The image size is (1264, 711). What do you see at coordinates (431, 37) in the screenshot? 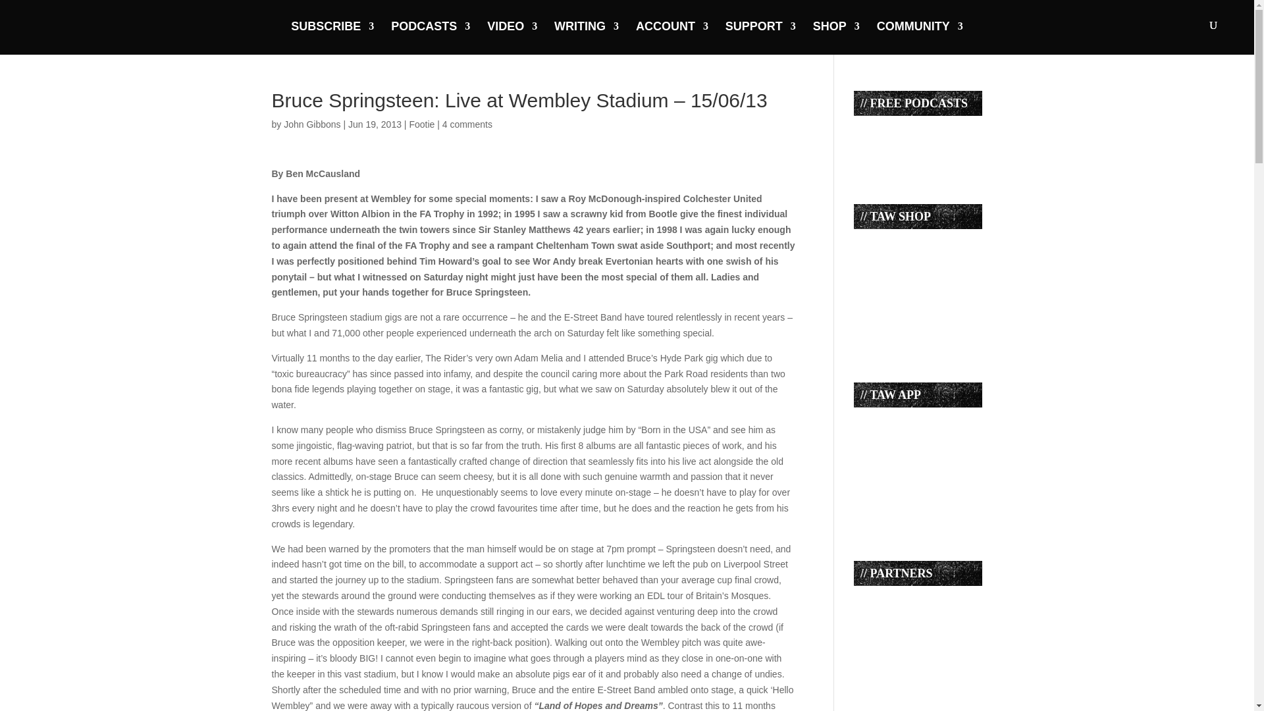
I see `PODCASTS` at bounding box center [431, 37].